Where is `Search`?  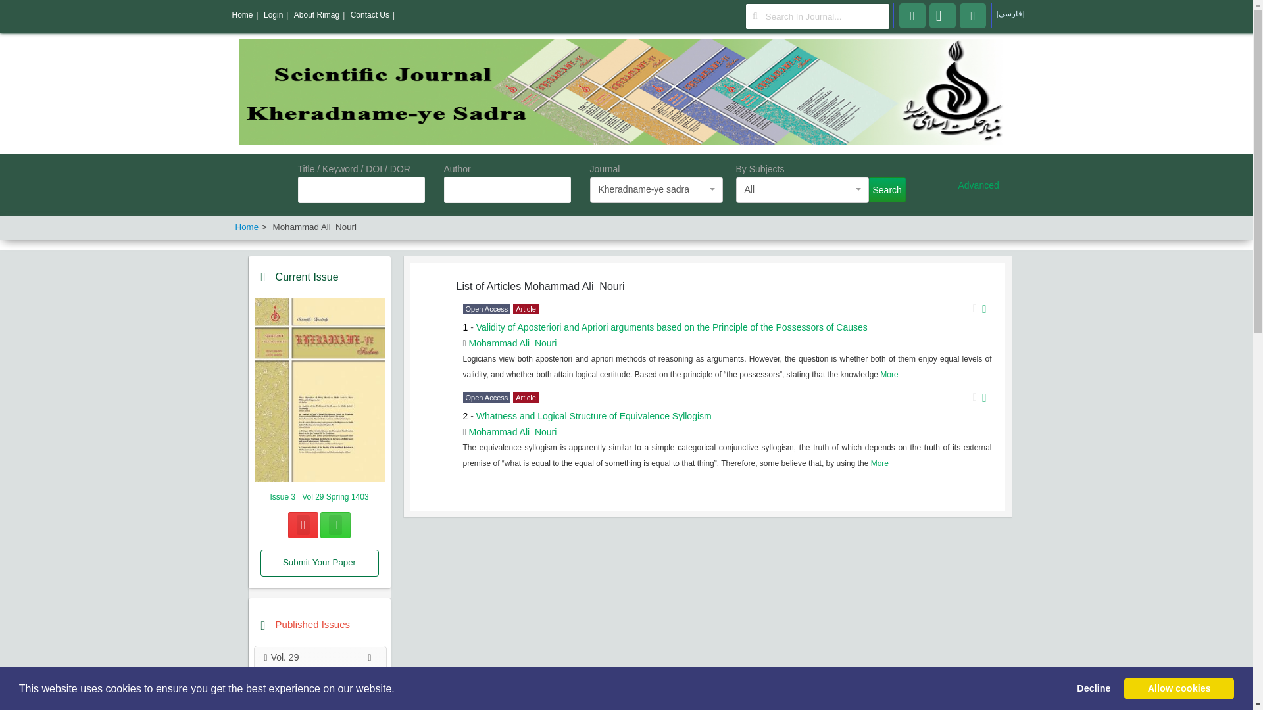 Search is located at coordinates (887, 189).